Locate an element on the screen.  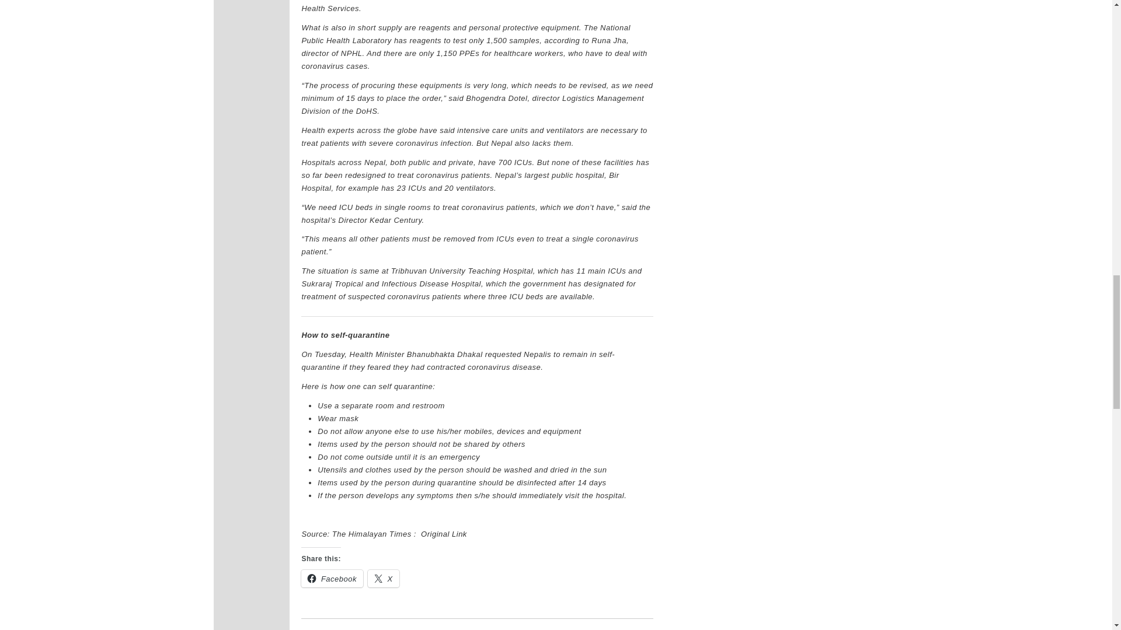
Corona Virus 2020 is located at coordinates (350, 628).